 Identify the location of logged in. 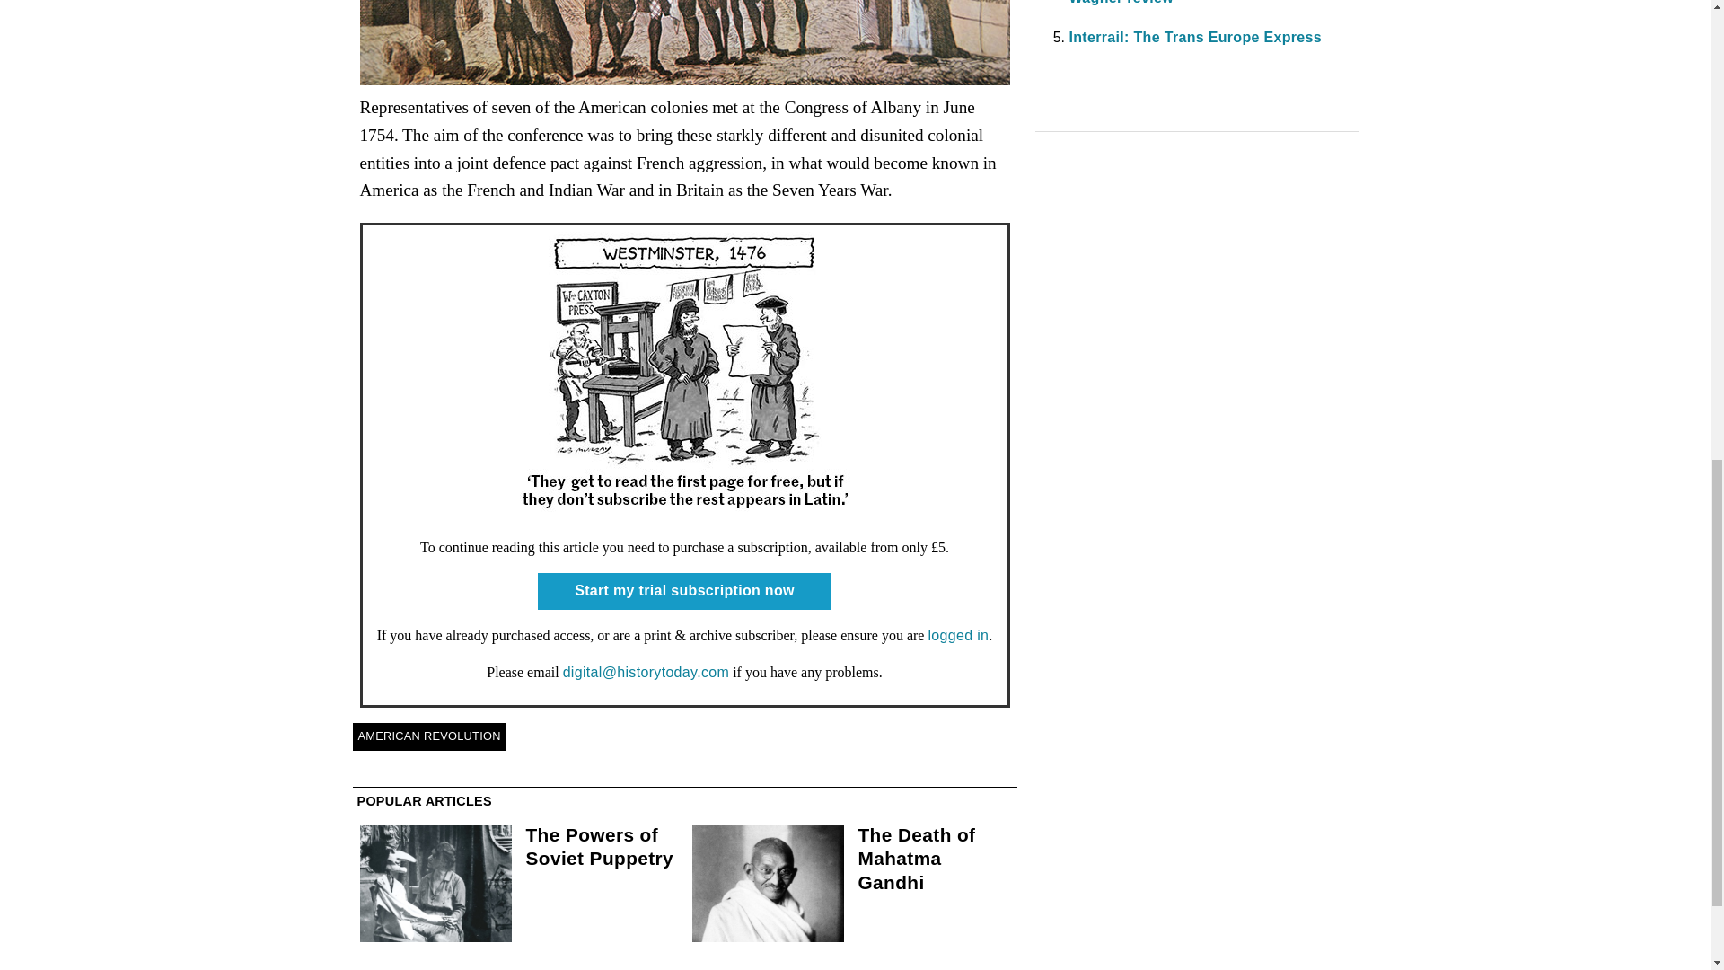
(957, 635).